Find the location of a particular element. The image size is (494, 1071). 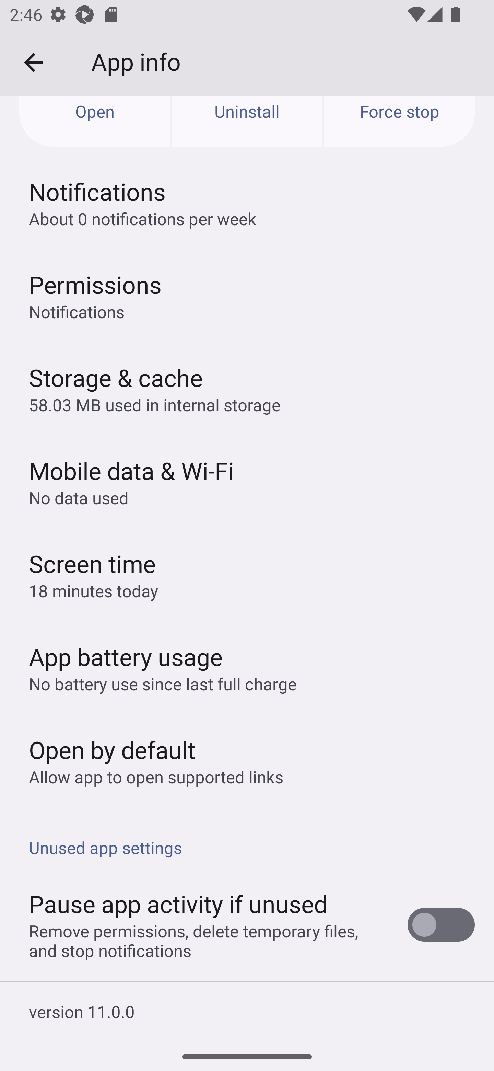

Mobile data & Wi‑Fi No data used is located at coordinates (247, 481).